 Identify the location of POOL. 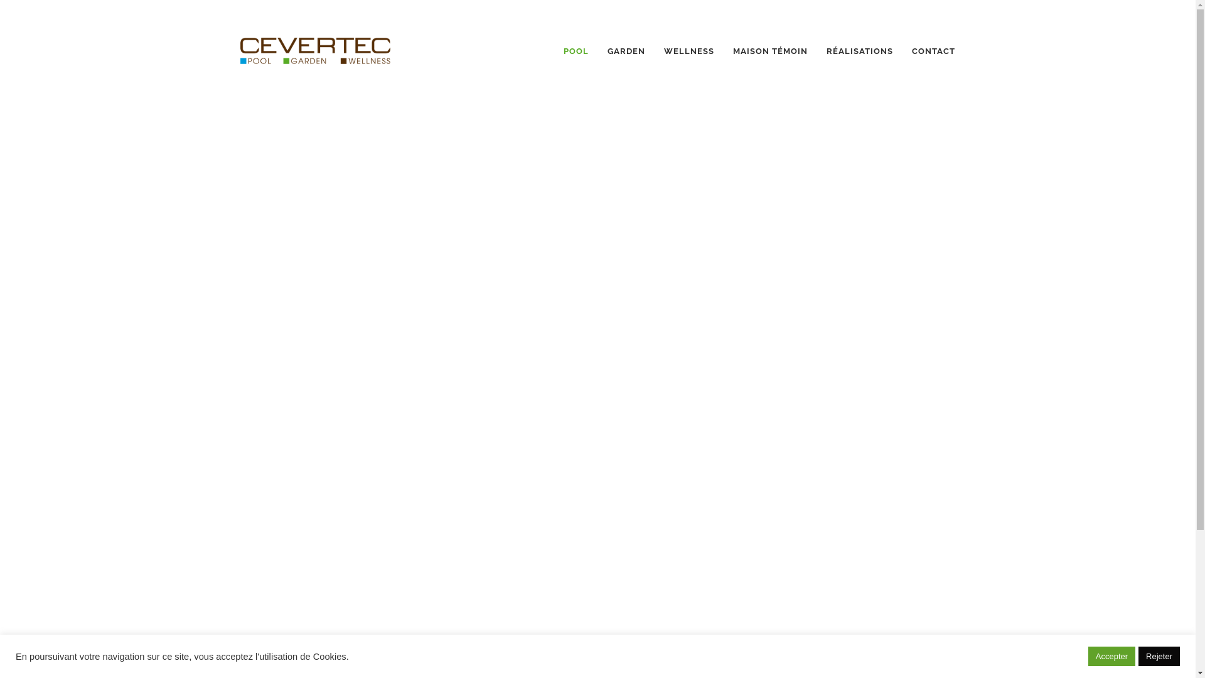
(576, 51).